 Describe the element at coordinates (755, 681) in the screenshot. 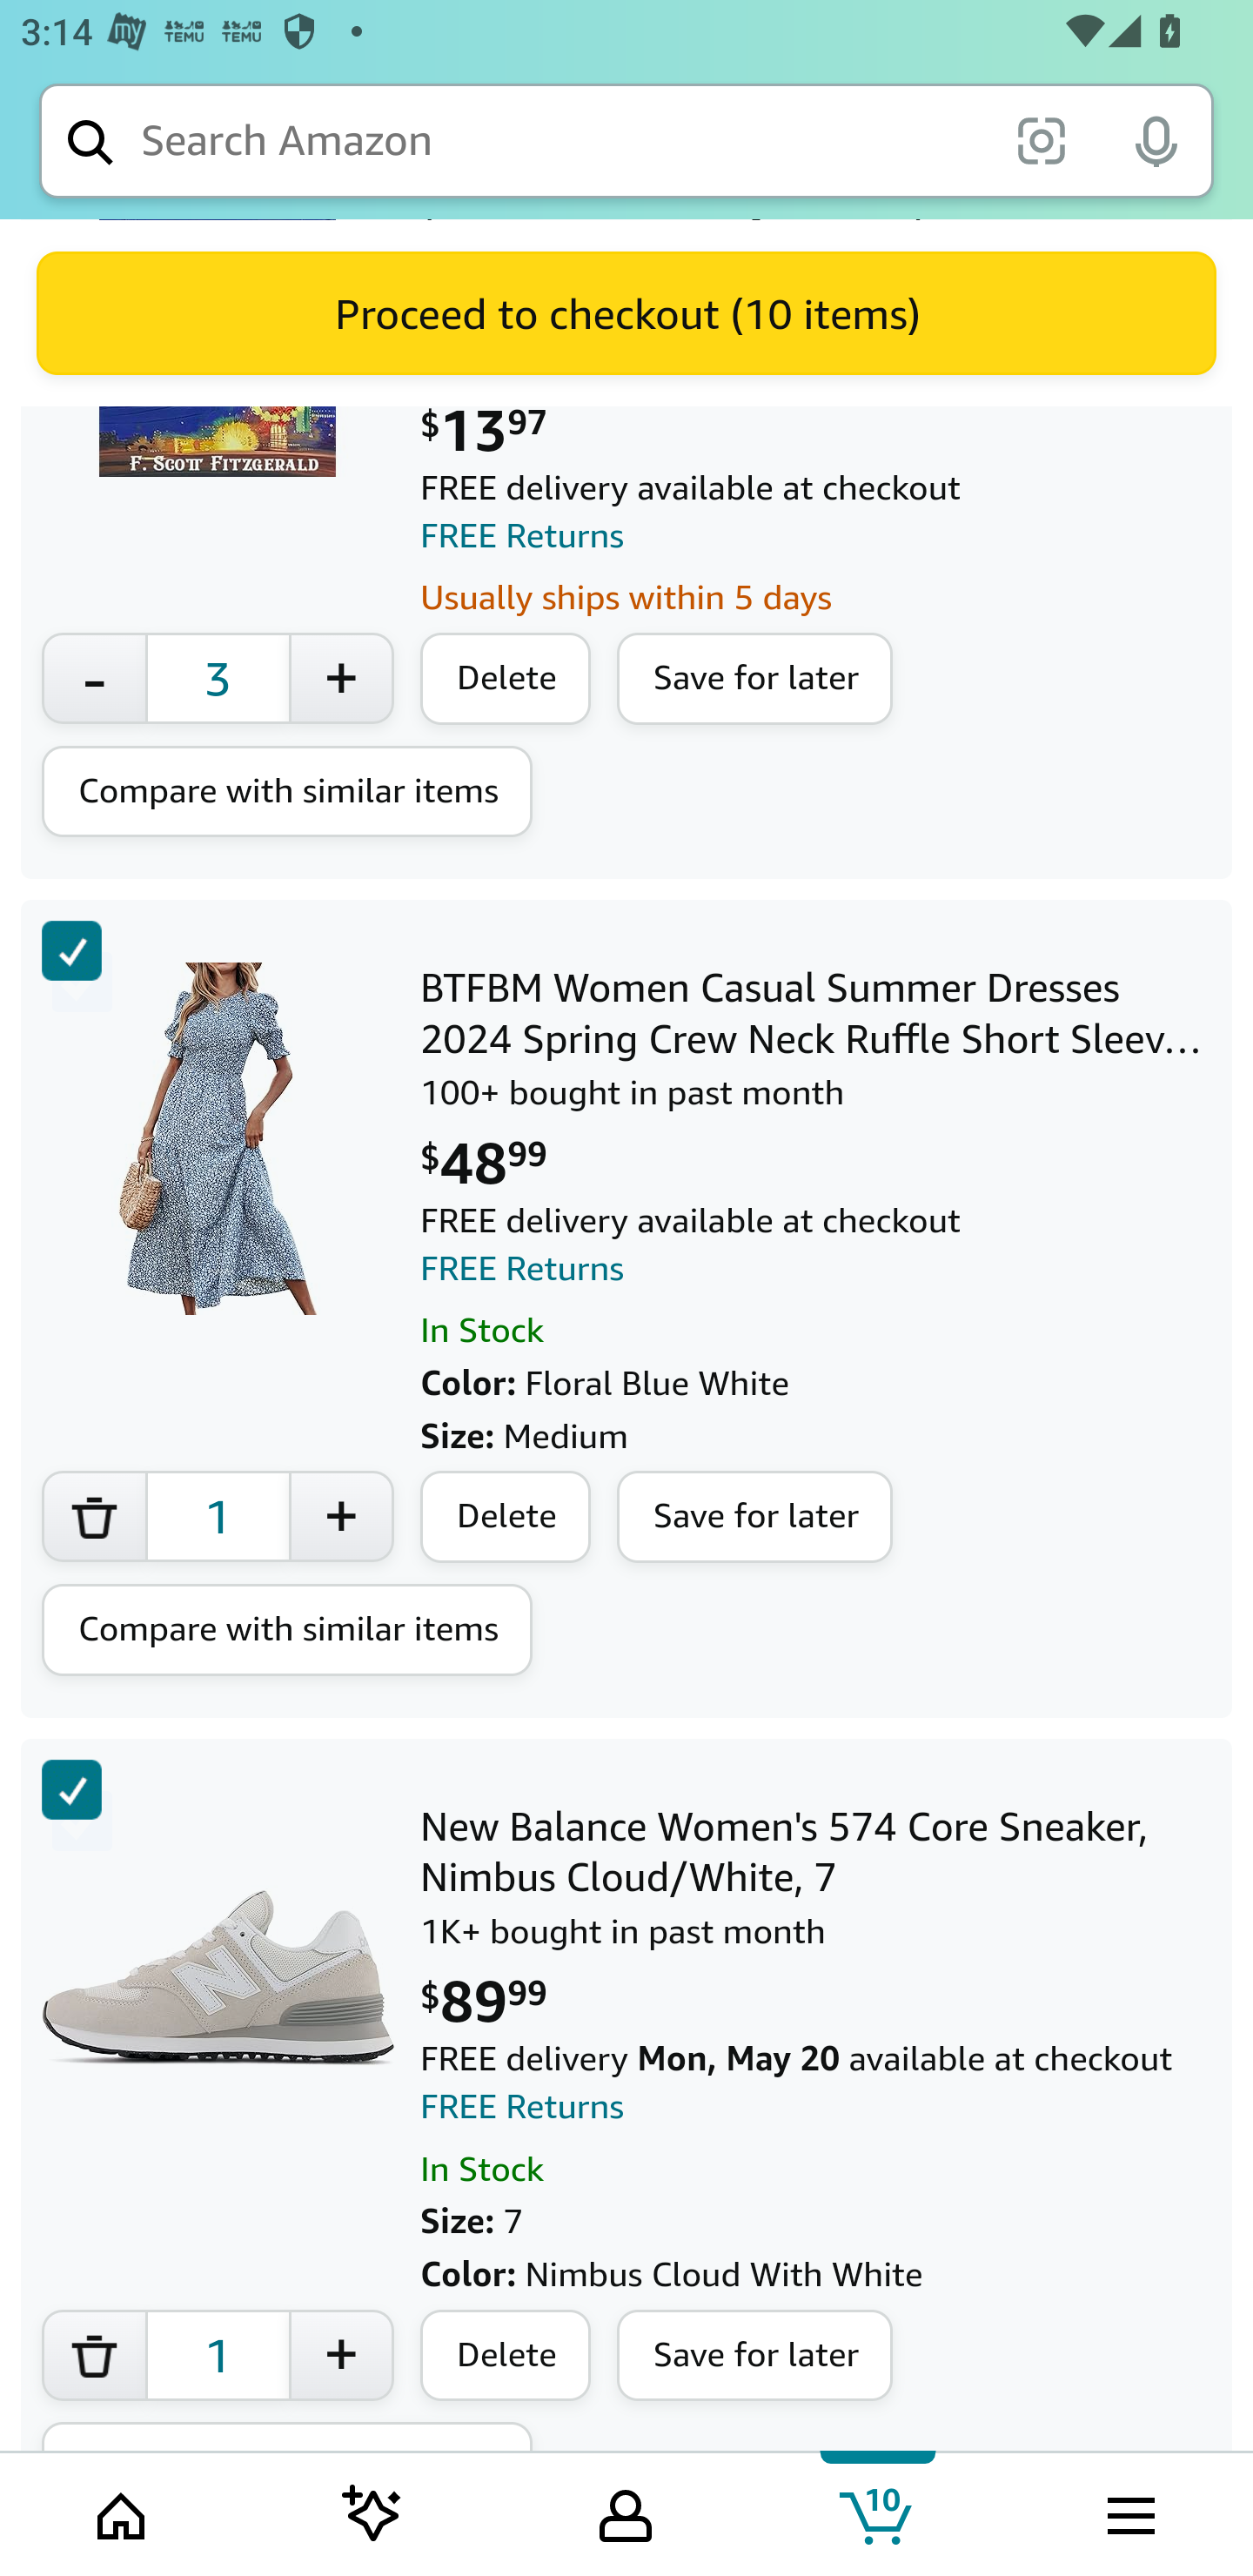

I see `Save for later` at that location.